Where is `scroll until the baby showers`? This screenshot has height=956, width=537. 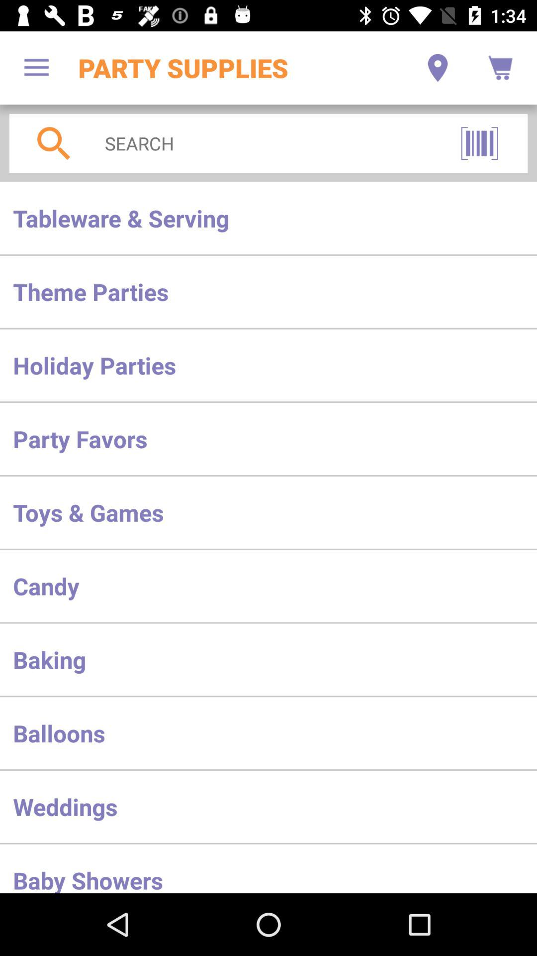 scroll until the baby showers is located at coordinates (268, 868).